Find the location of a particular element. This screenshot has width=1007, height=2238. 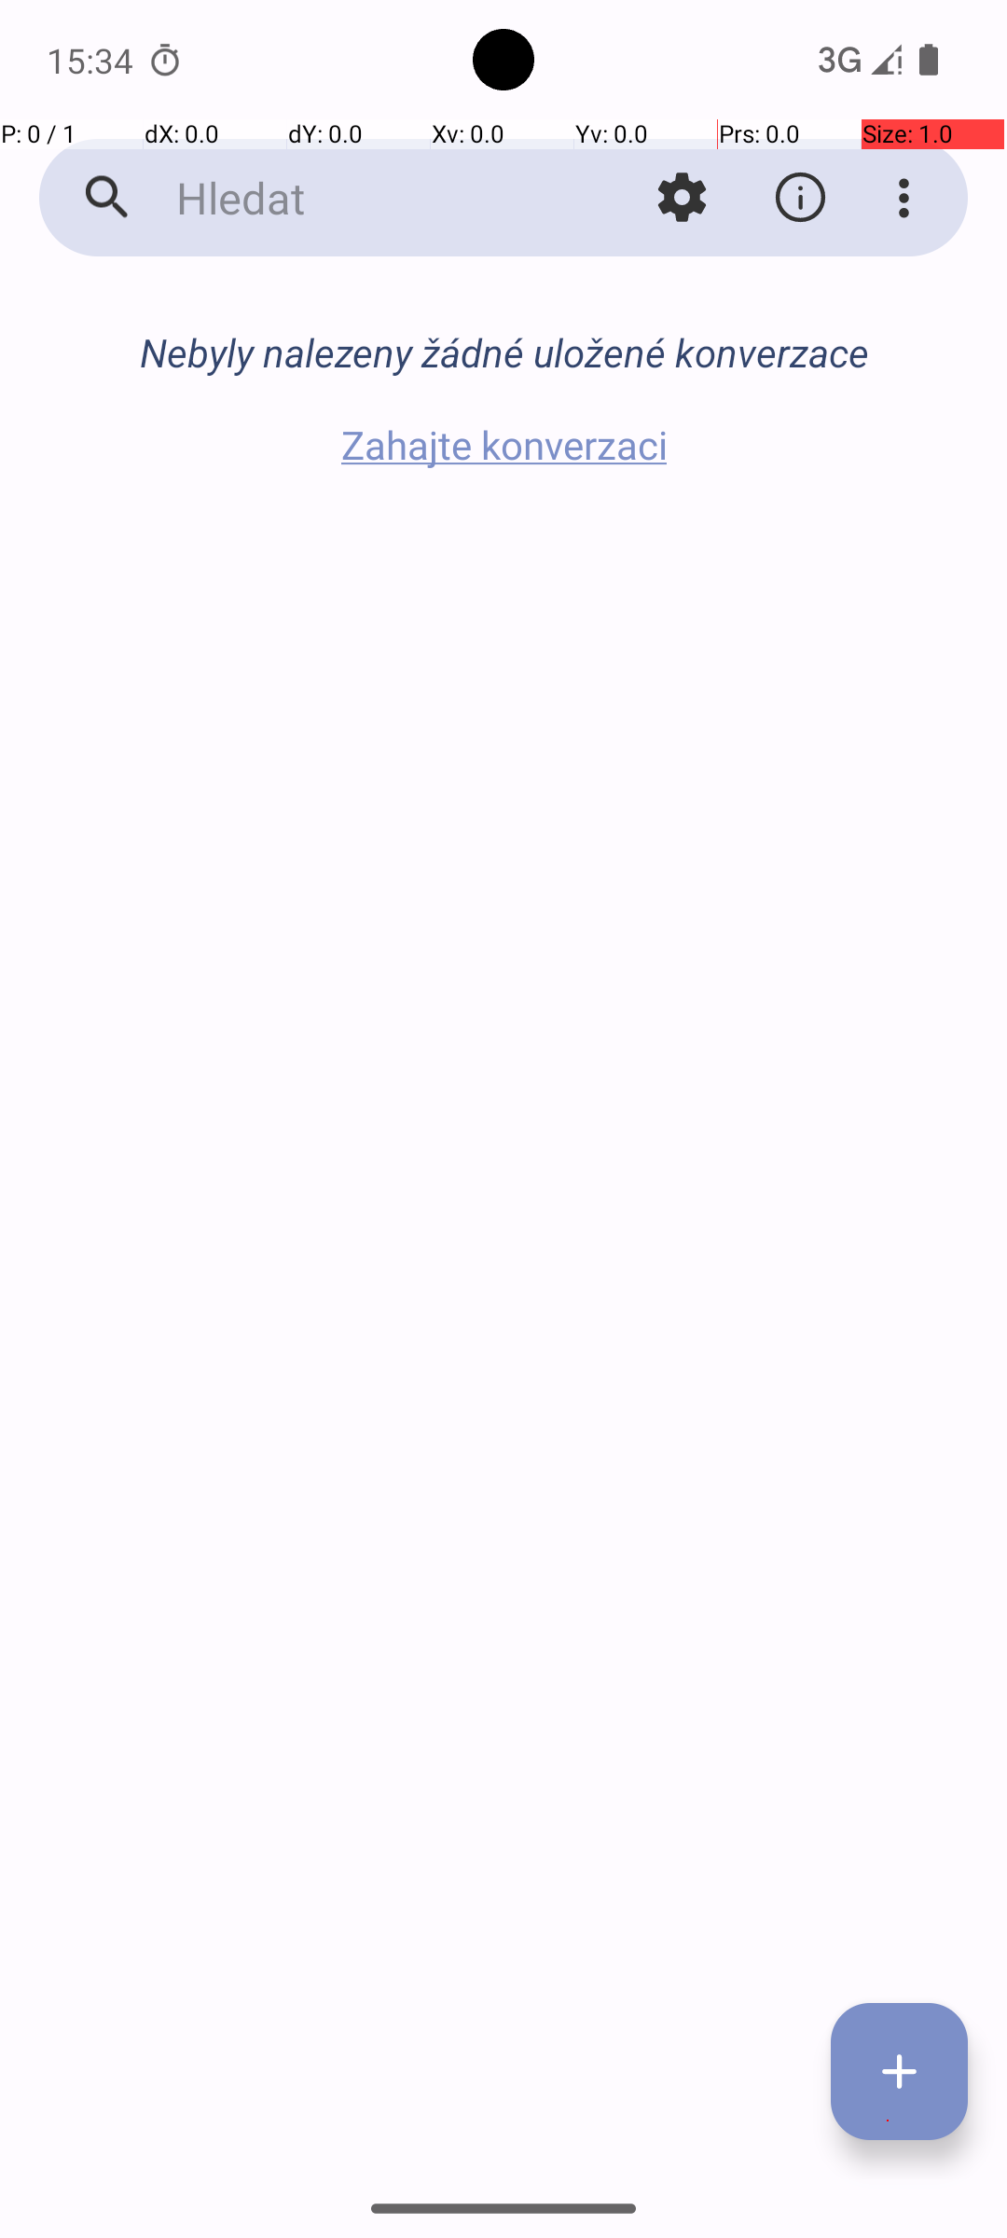

Nebyly nalezeny žádné uložené konverzace is located at coordinates (504, 352).